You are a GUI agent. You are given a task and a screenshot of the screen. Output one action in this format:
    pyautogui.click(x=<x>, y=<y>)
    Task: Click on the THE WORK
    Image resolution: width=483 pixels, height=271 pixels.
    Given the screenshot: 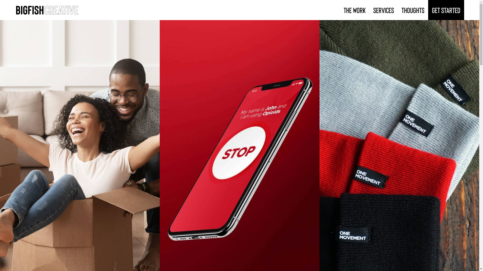 What is the action you would take?
    pyautogui.click(x=355, y=10)
    